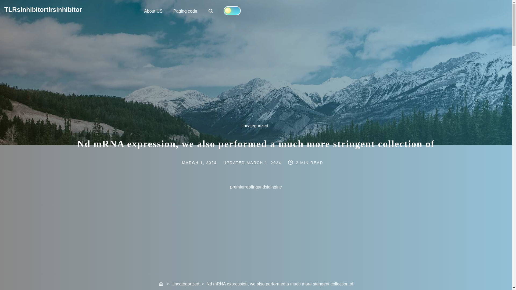 Image resolution: width=516 pixels, height=290 pixels. What do you see at coordinates (203, 163) in the screenshot?
I see `MARCH 1, 2024` at bounding box center [203, 163].